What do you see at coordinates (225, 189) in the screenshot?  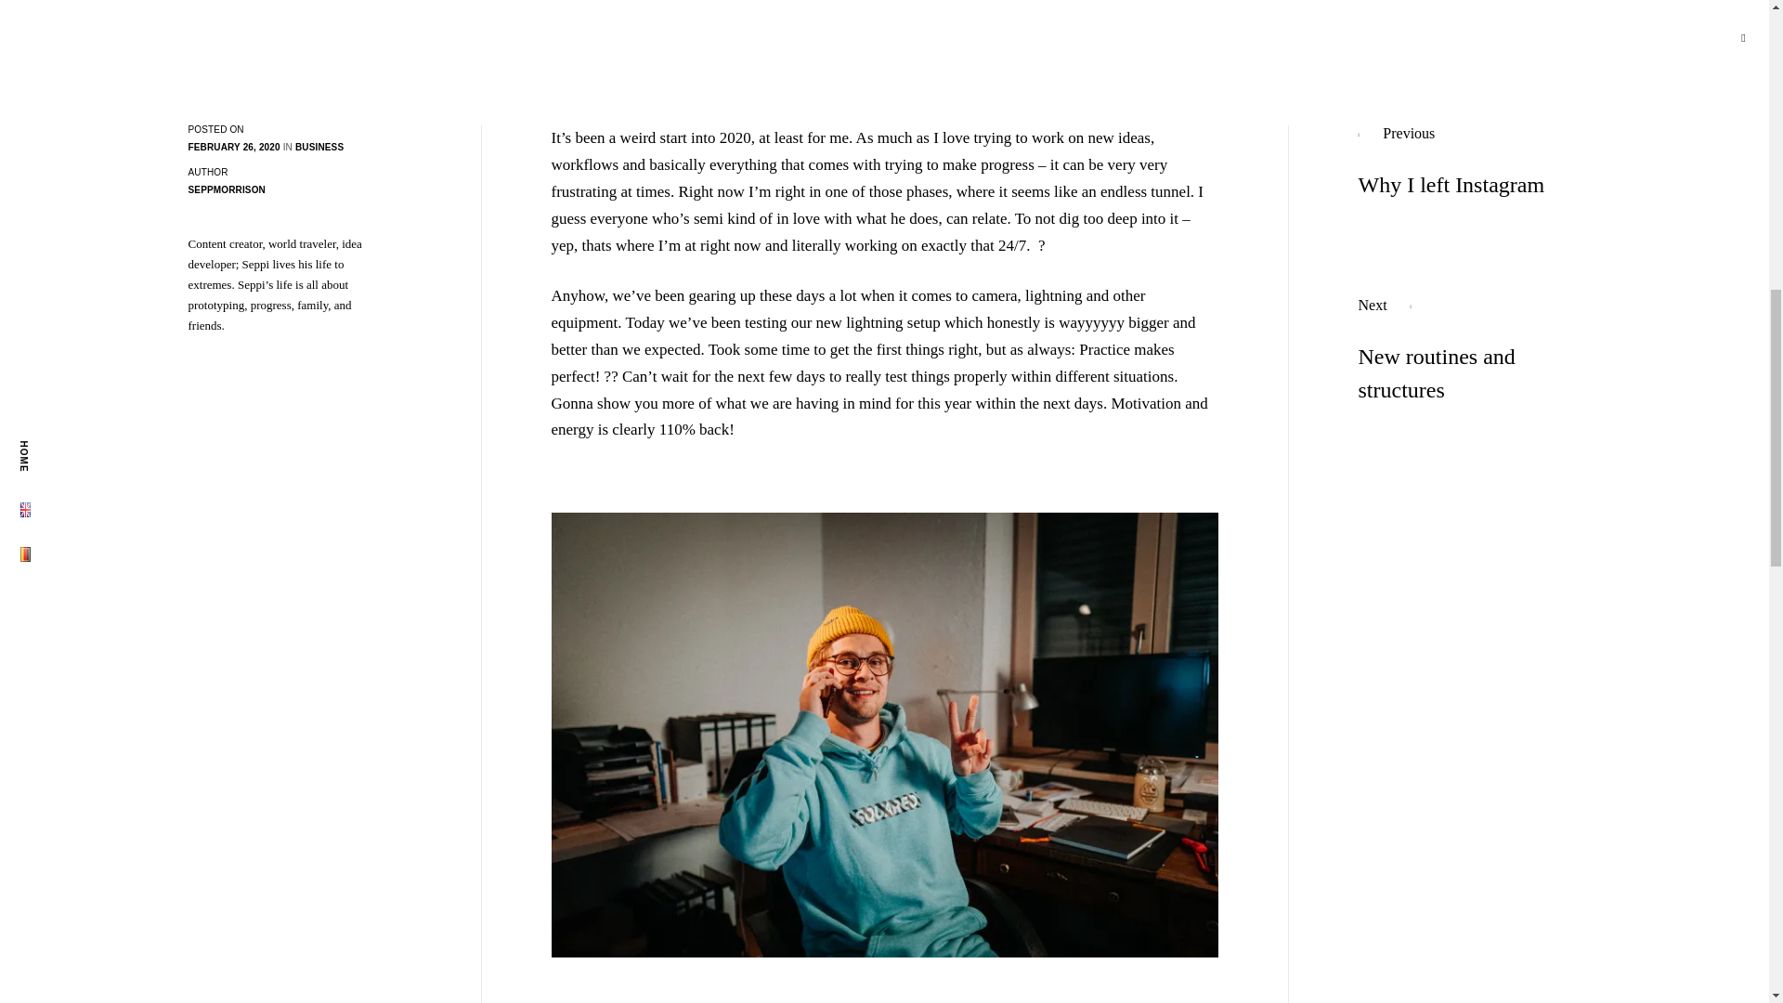 I see `SEPPMORRISON` at bounding box center [225, 189].